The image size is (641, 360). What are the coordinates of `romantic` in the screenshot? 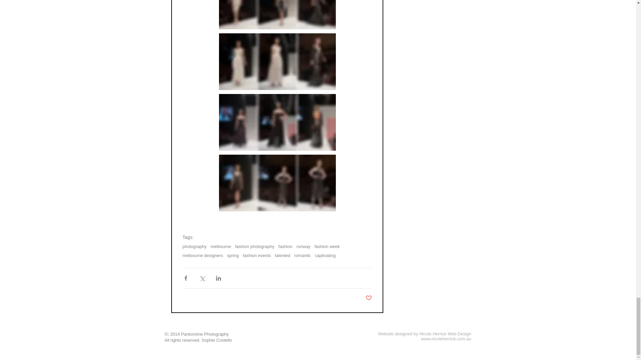 It's located at (302, 255).